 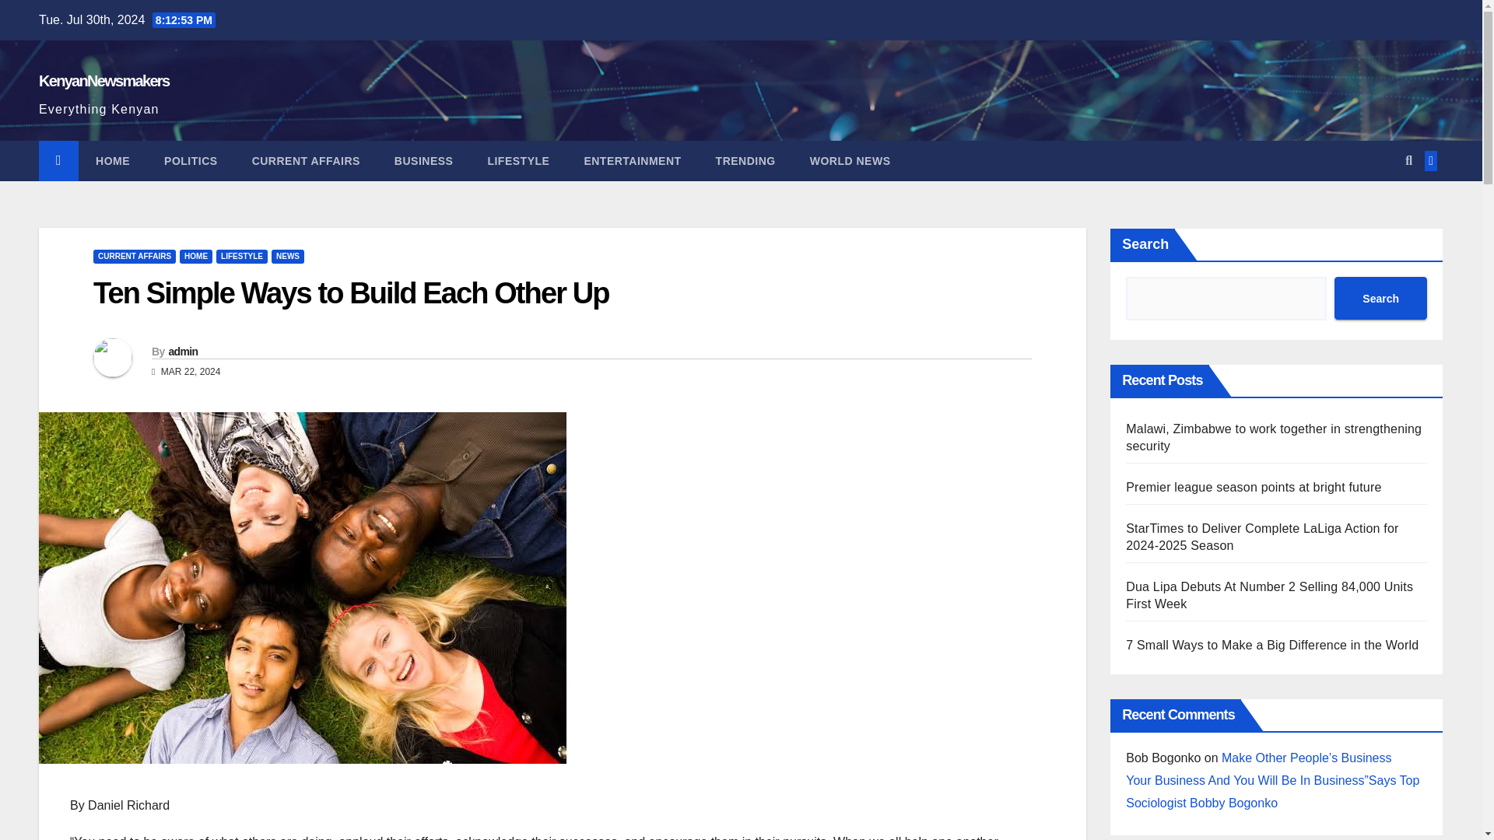 I want to click on Permalink to: Ten Simple Ways to Build Each Other Up, so click(x=351, y=293).